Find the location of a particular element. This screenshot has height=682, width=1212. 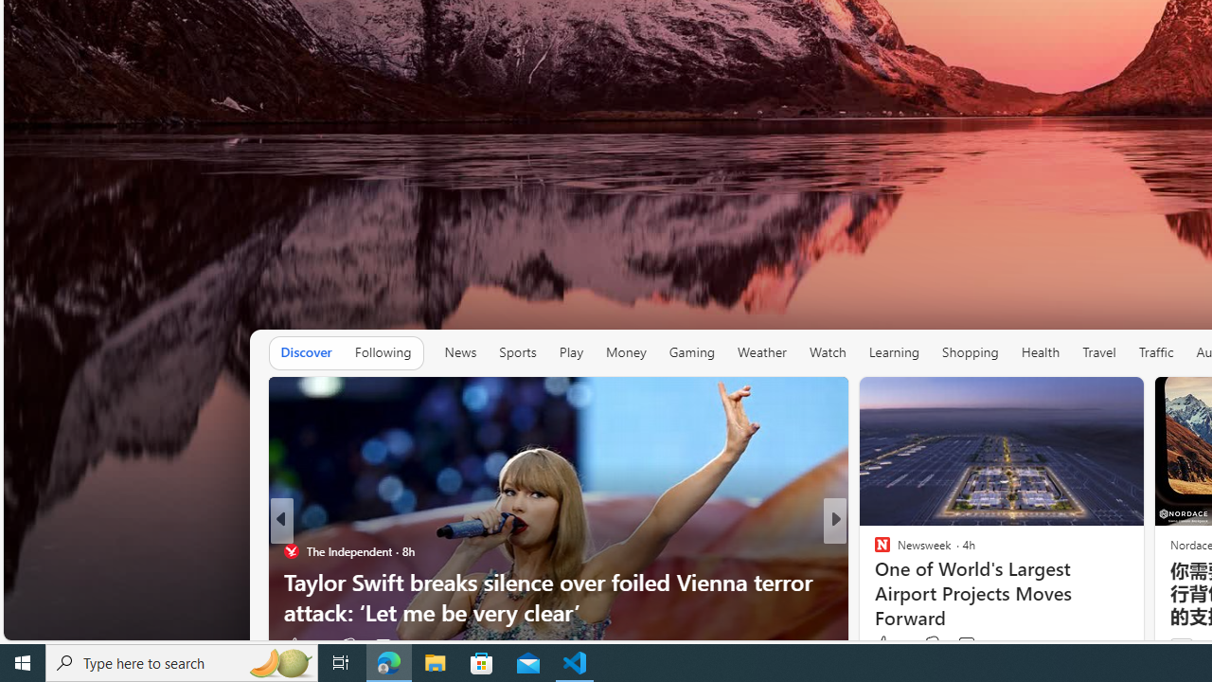

View comments 5 Comment is located at coordinates (971, 645).